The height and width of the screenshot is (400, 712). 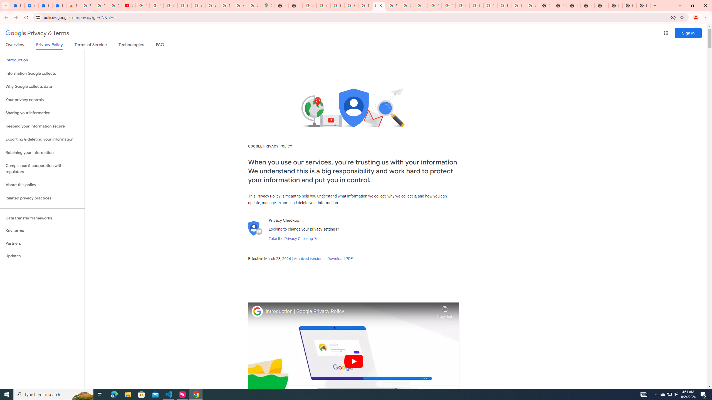 What do you see at coordinates (350, 311) in the screenshot?
I see `Introduction | Google Privacy Policy` at bounding box center [350, 311].